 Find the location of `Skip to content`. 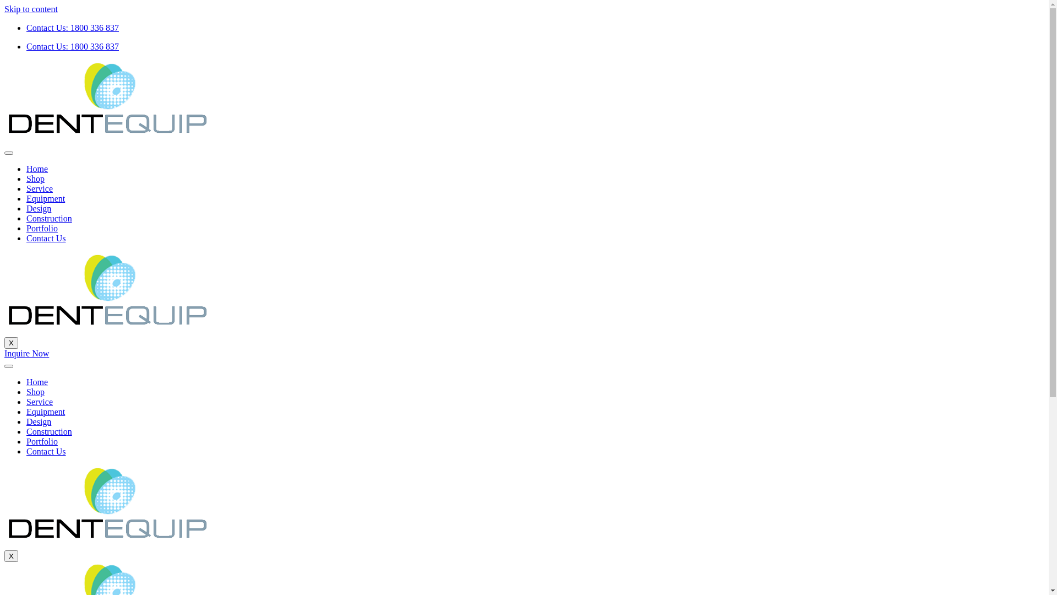

Skip to content is located at coordinates (31, 9).